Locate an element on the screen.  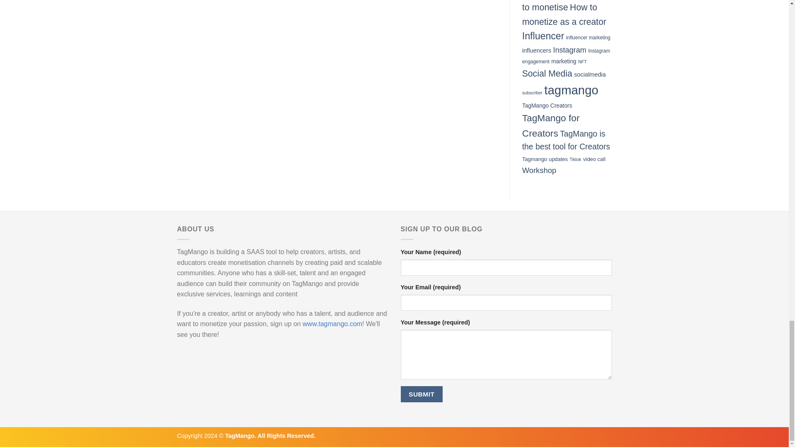
Submit is located at coordinates (422, 394).